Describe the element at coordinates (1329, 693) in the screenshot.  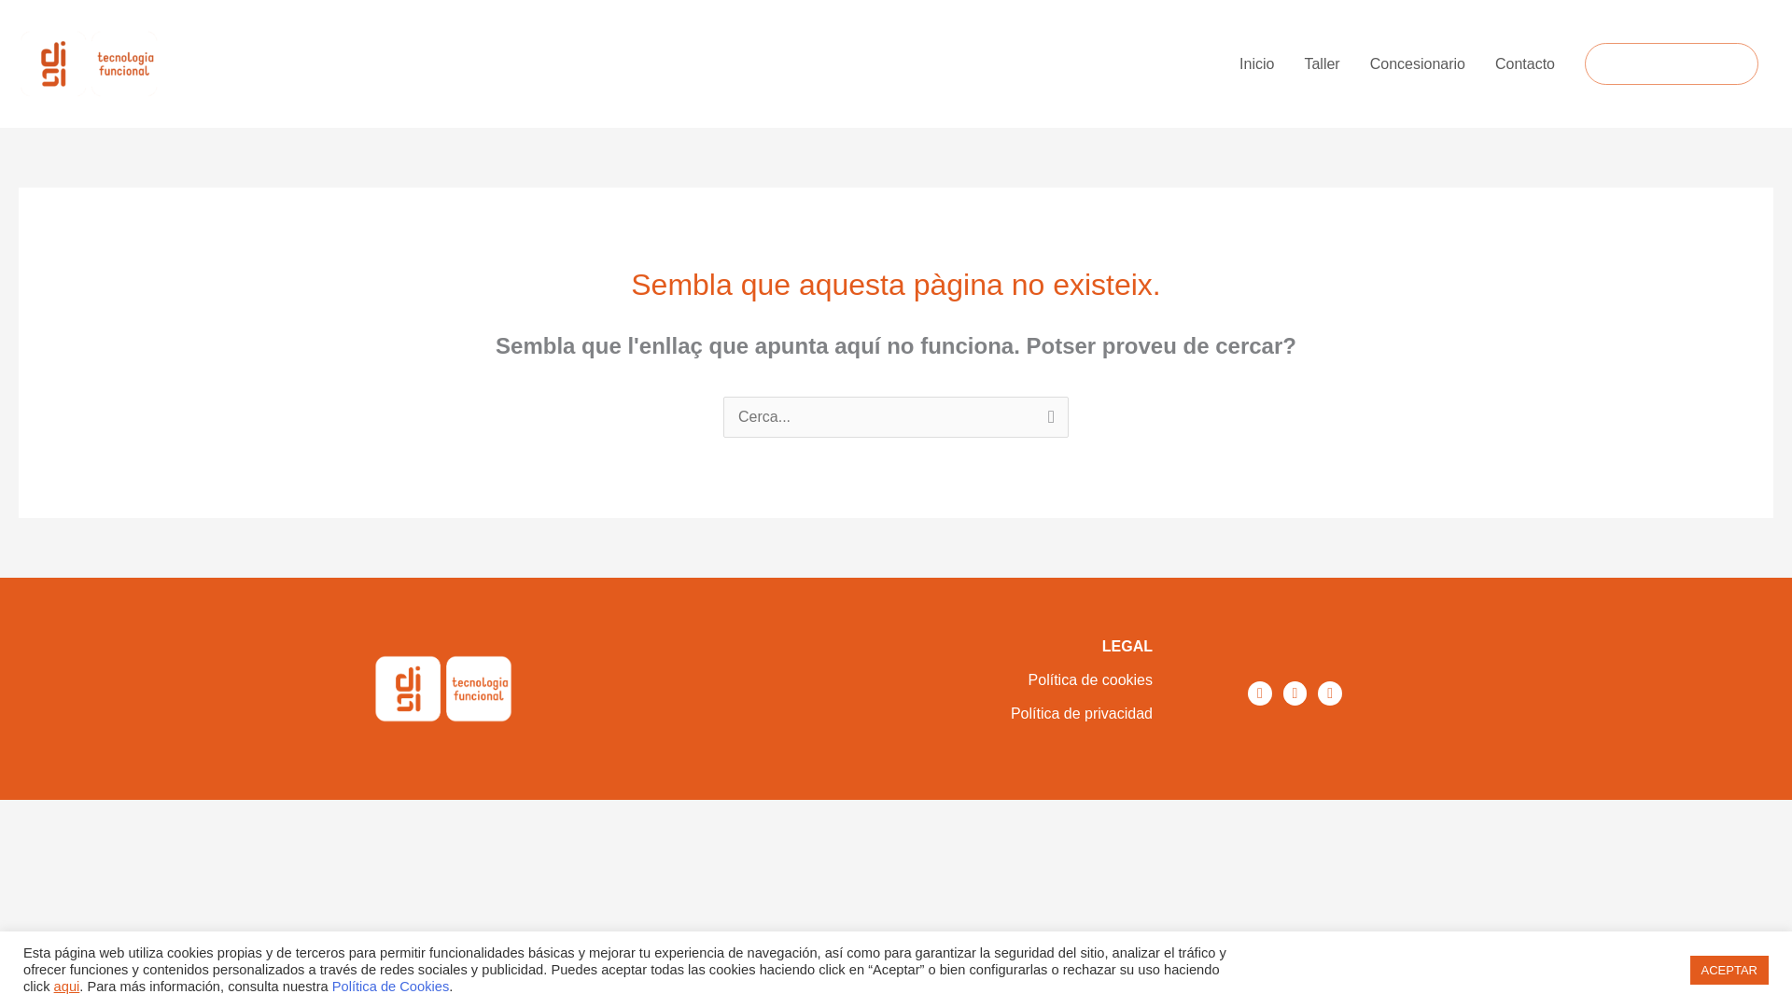
I see `Envelope` at that location.